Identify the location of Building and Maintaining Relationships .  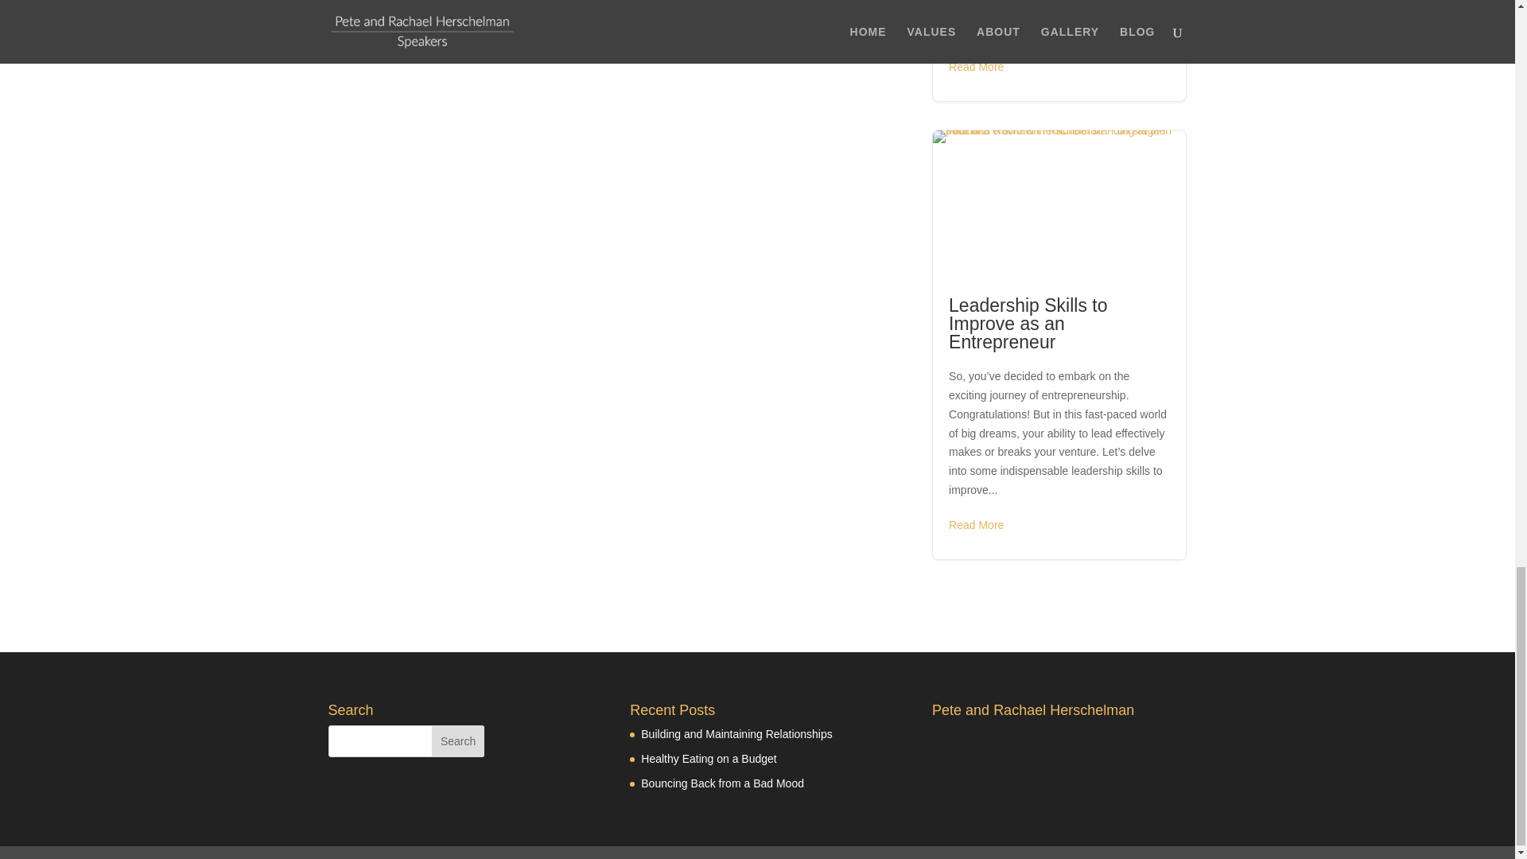
(738, 733).